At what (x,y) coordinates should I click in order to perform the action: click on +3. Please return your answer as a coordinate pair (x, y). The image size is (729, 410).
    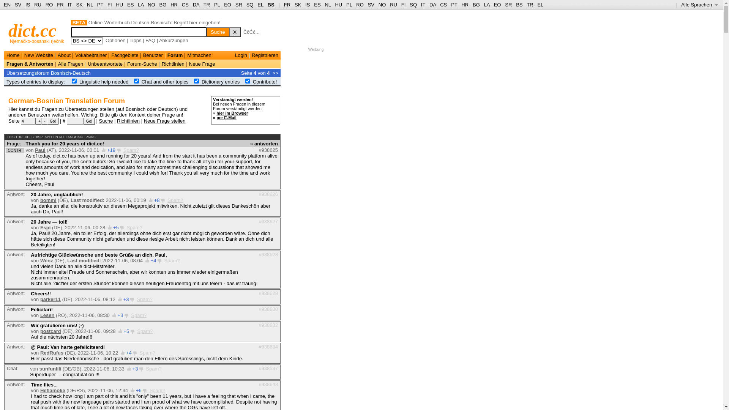
    Looking at the image, I should click on (126, 299).